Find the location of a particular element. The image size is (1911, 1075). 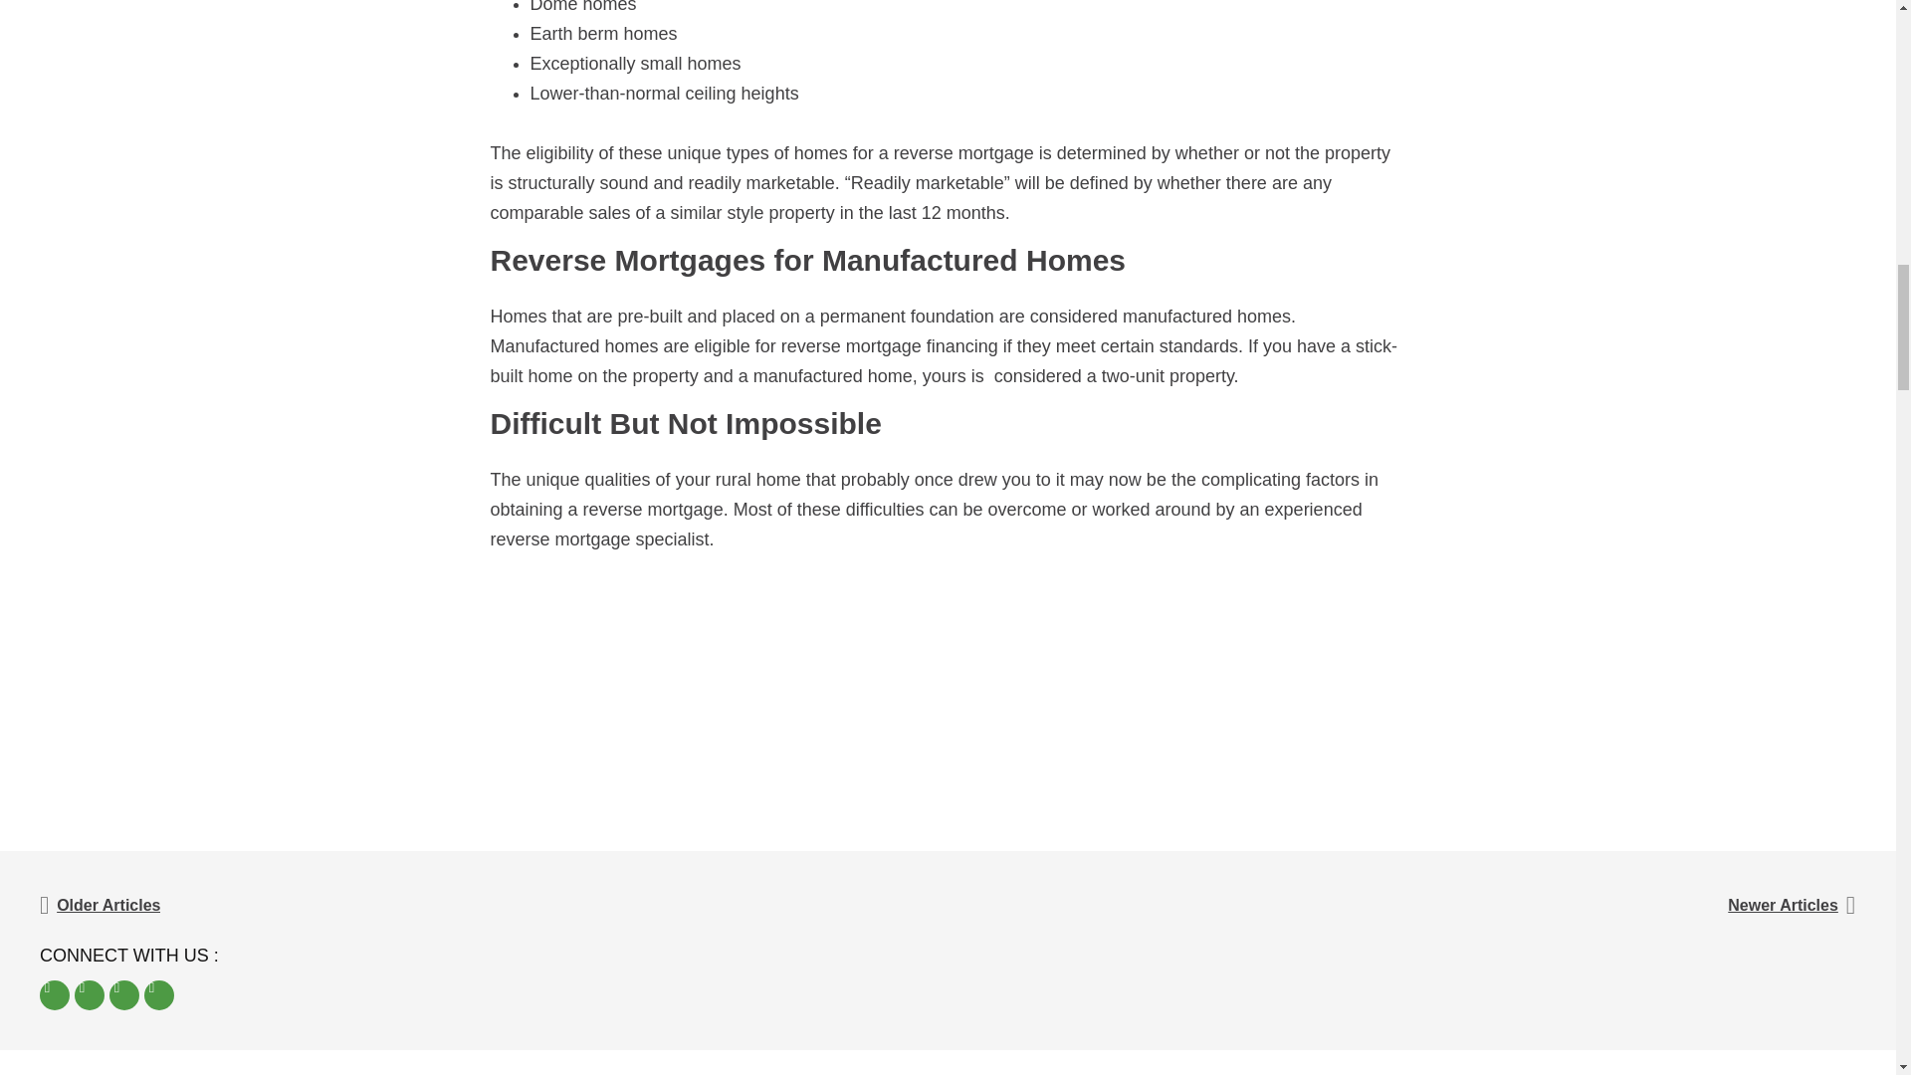

Newer Articles is located at coordinates (1401, 906).